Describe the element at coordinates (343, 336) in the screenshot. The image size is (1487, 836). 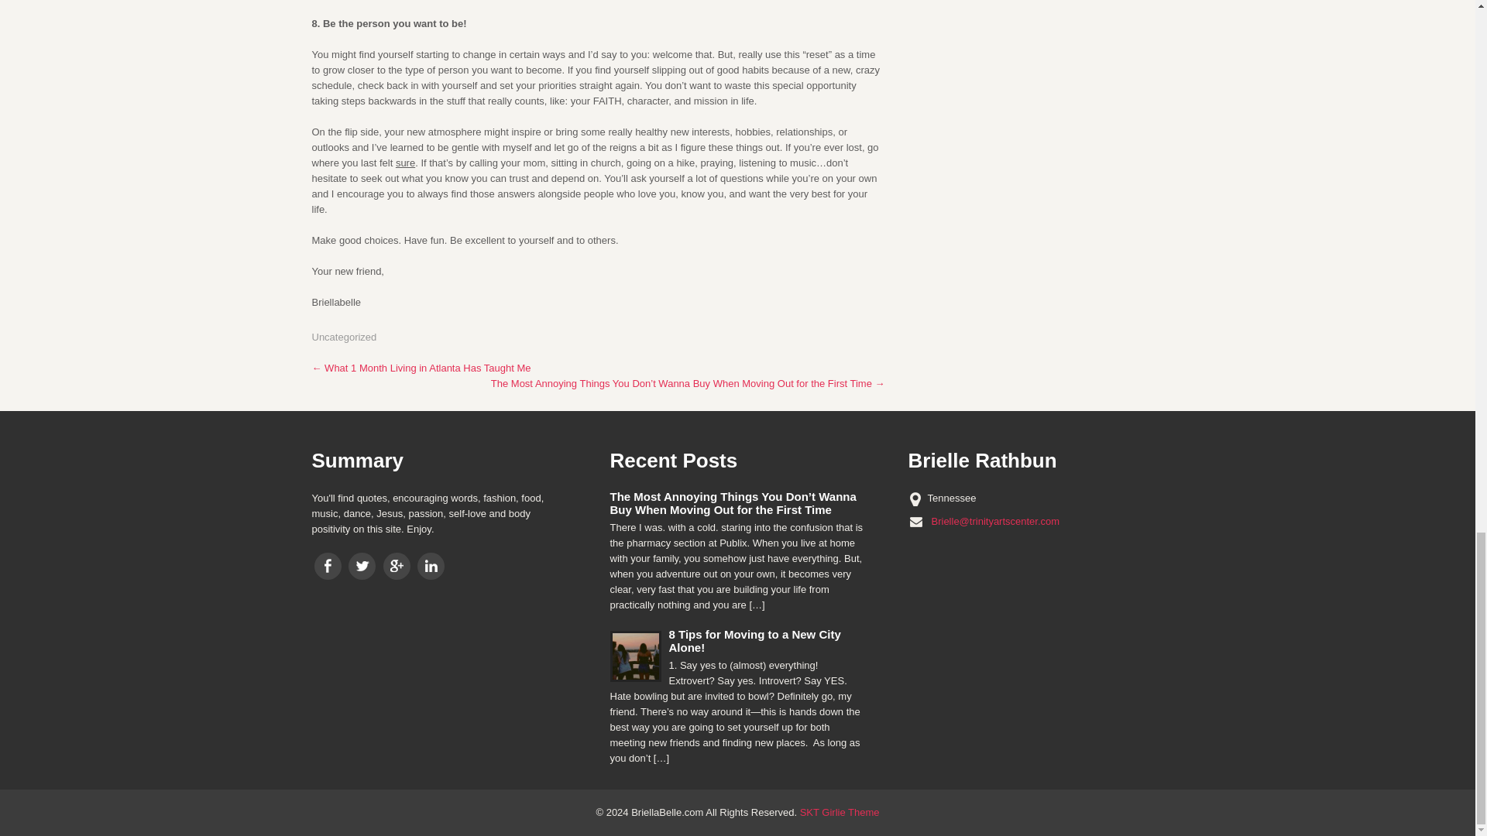
I see `Uncategorized` at that location.